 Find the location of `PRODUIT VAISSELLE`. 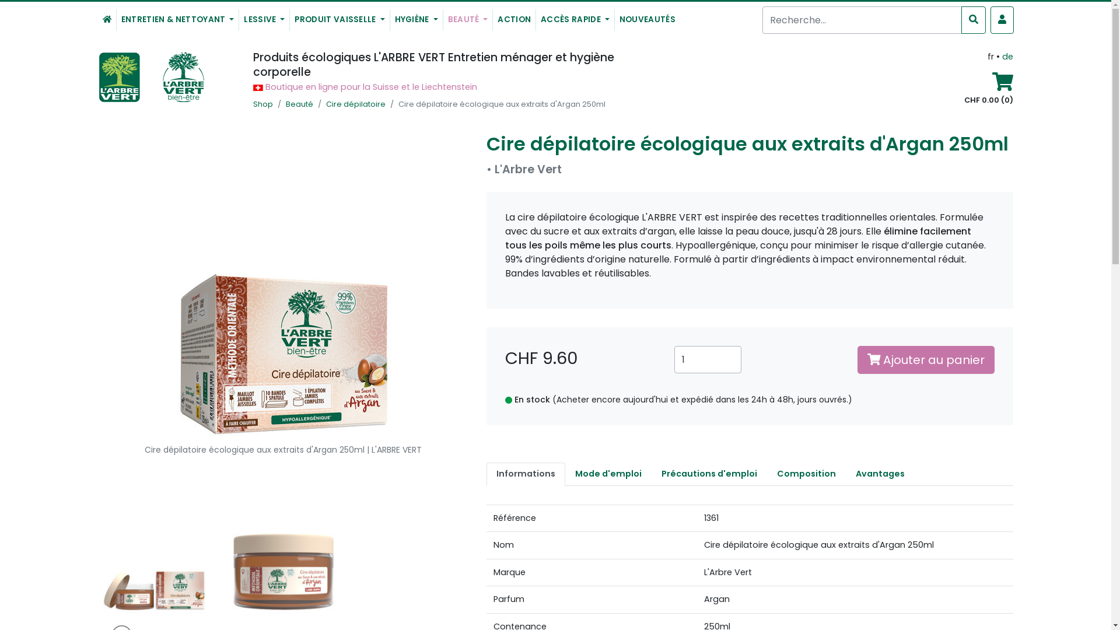

PRODUIT VAISSELLE is located at coordinates (339, 20).